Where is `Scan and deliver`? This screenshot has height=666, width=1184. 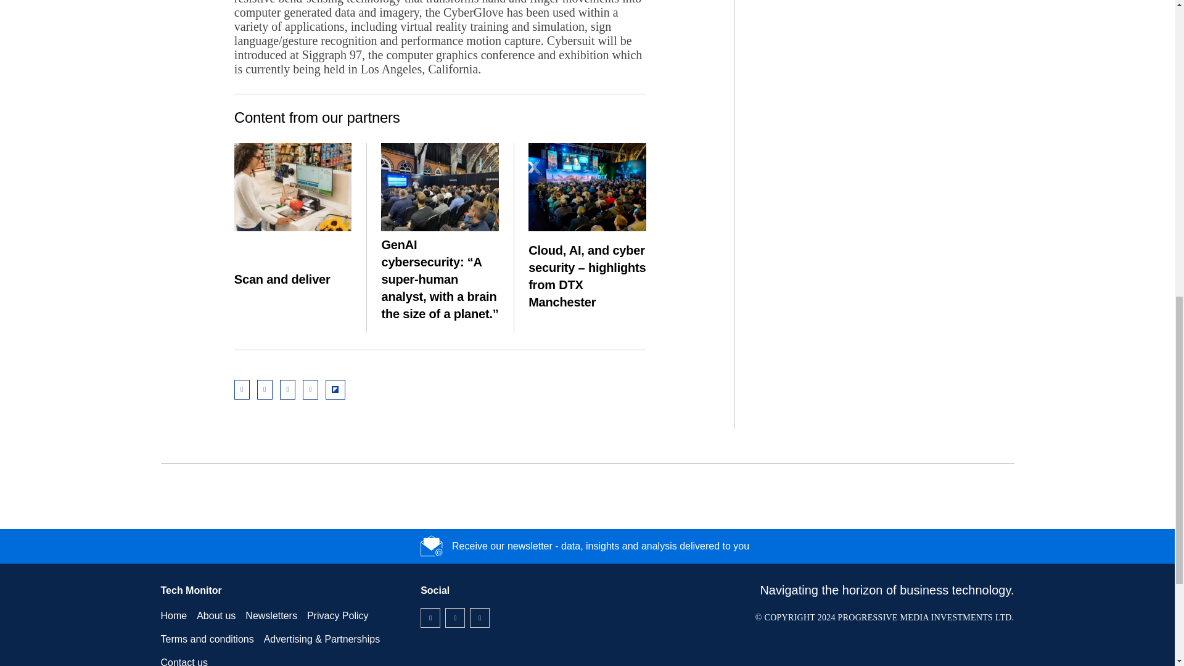
Scan and deliver is located at coordinates (293, 187).